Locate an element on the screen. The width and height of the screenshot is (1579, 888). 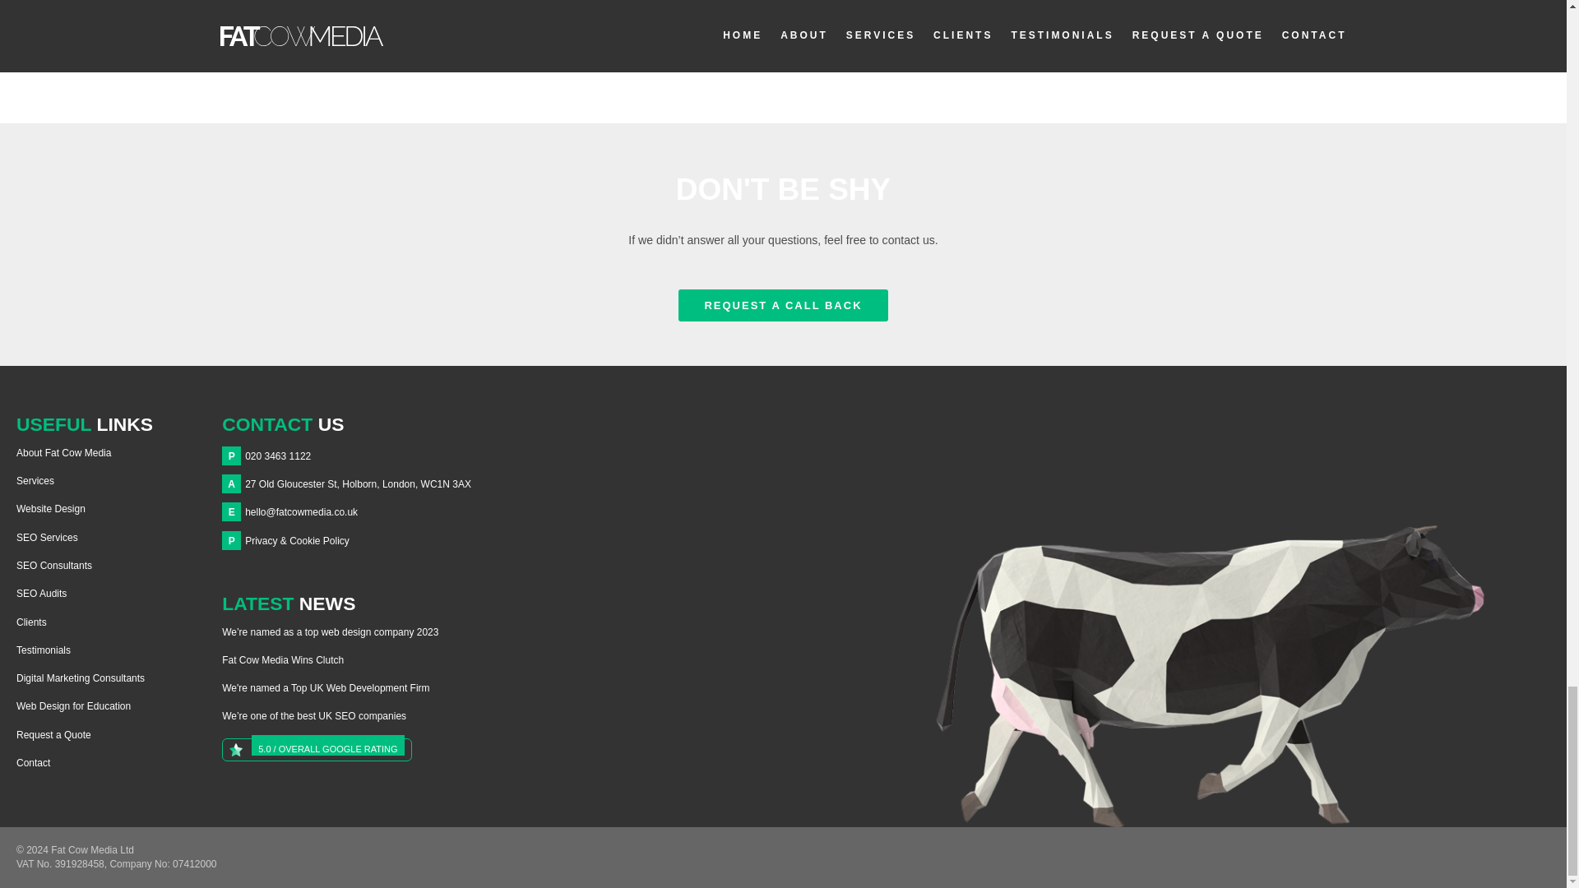
Digital Marketing Consultants is located at coordinates (81, 678).